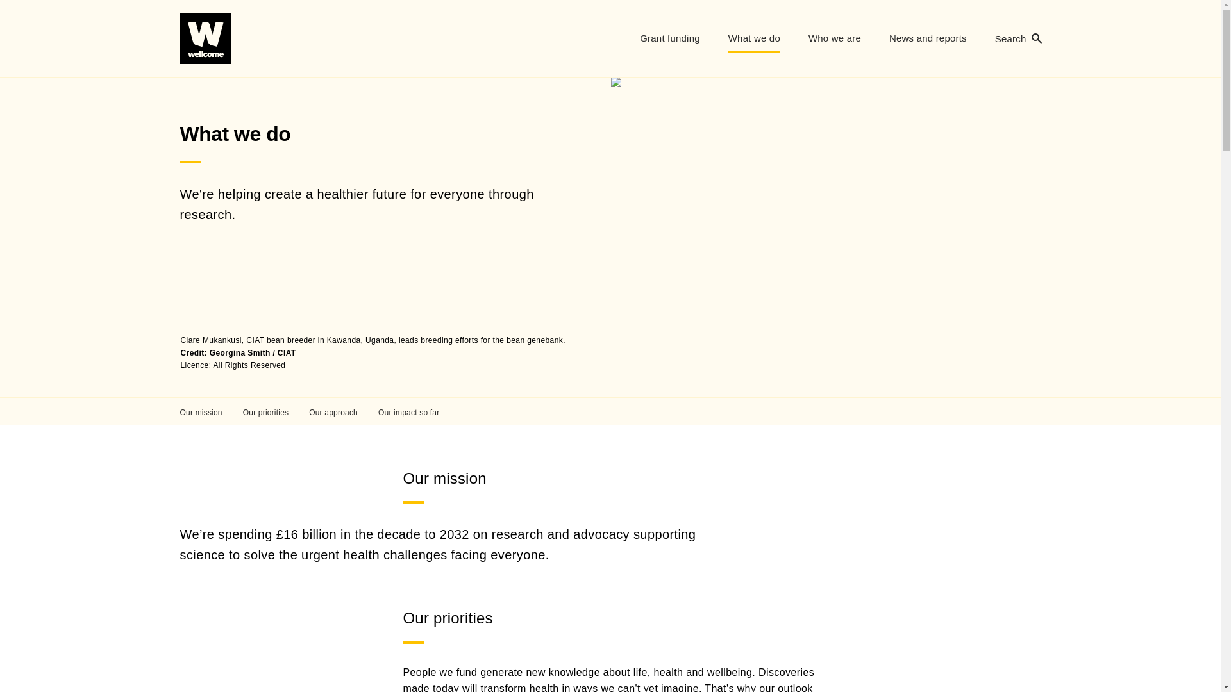 The height and width of the screenshot is (692, 1231). What do you see at coordinates (669, 38) in the screenshot?
I see `Grant funding` at bounding box center [669, 38].